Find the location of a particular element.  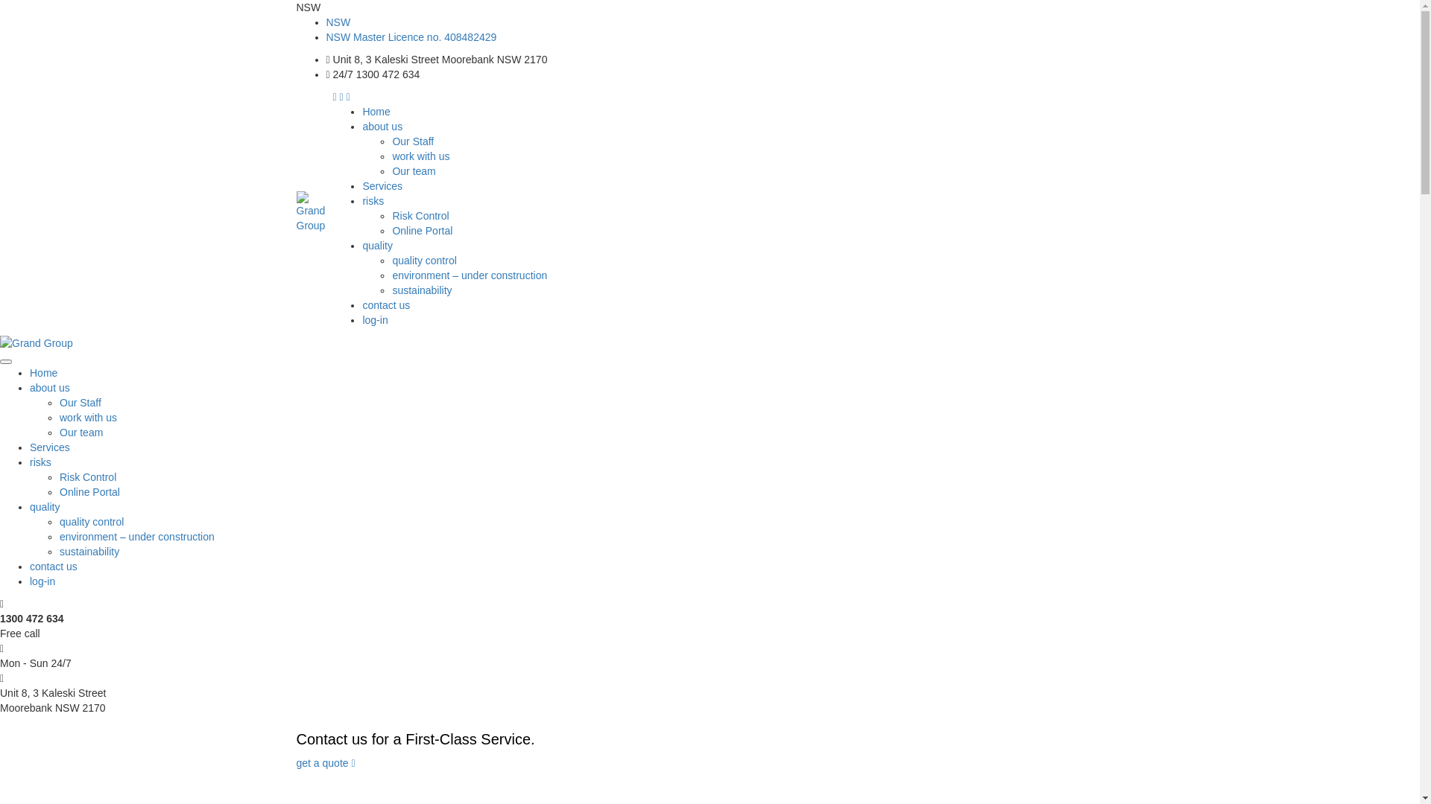

Home is located at coordinates (376, 112).